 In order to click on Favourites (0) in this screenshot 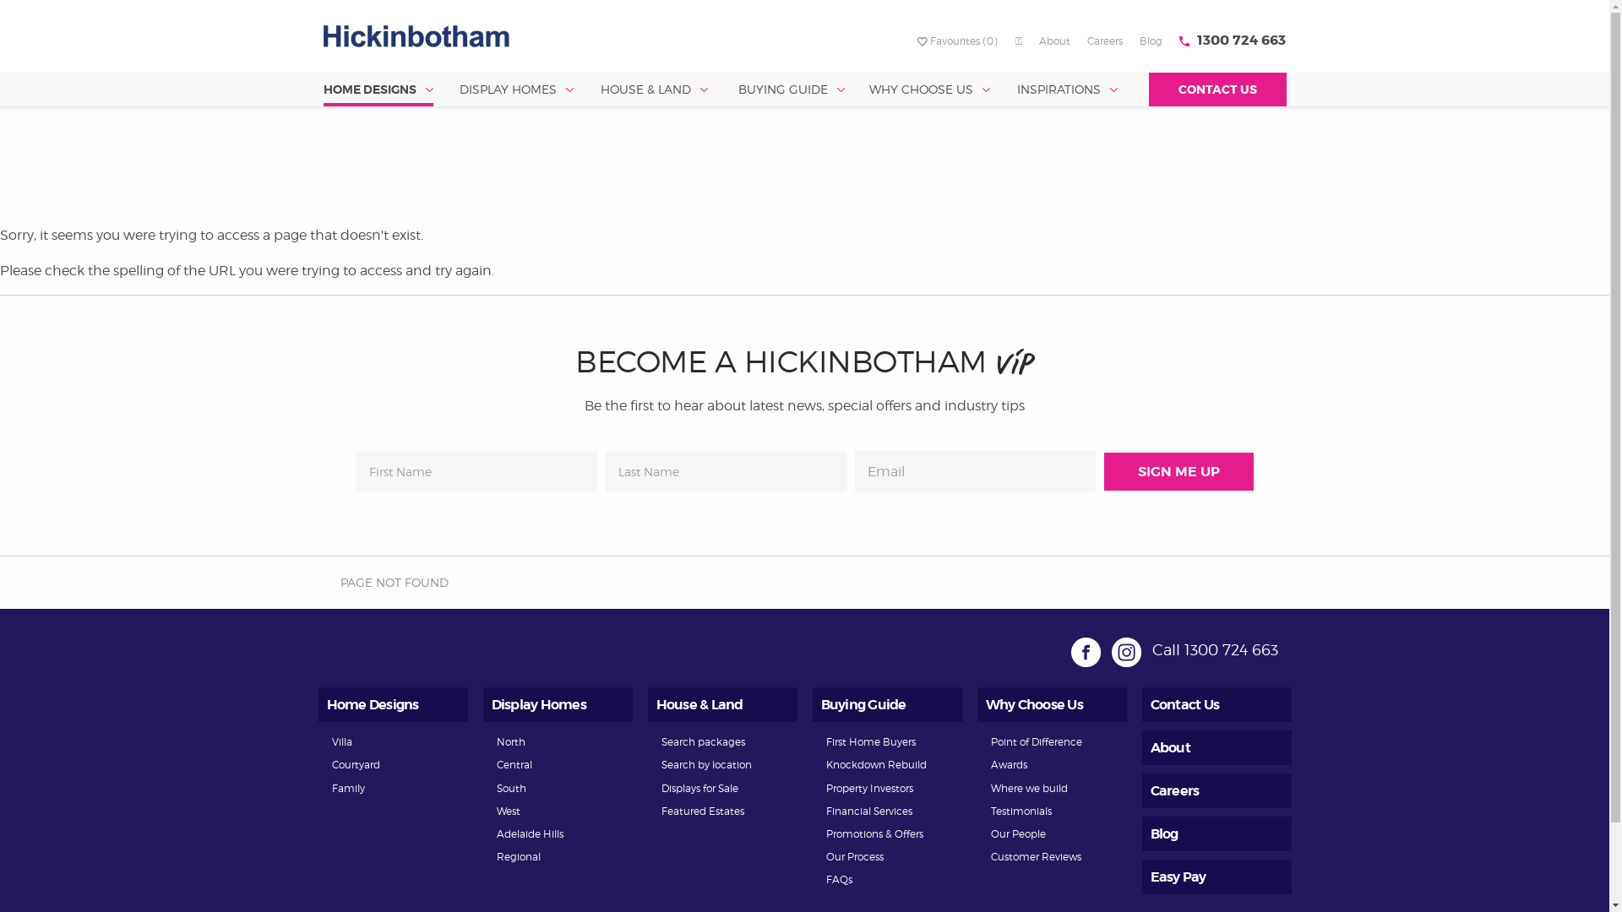, I will do `click(958, 41)`.